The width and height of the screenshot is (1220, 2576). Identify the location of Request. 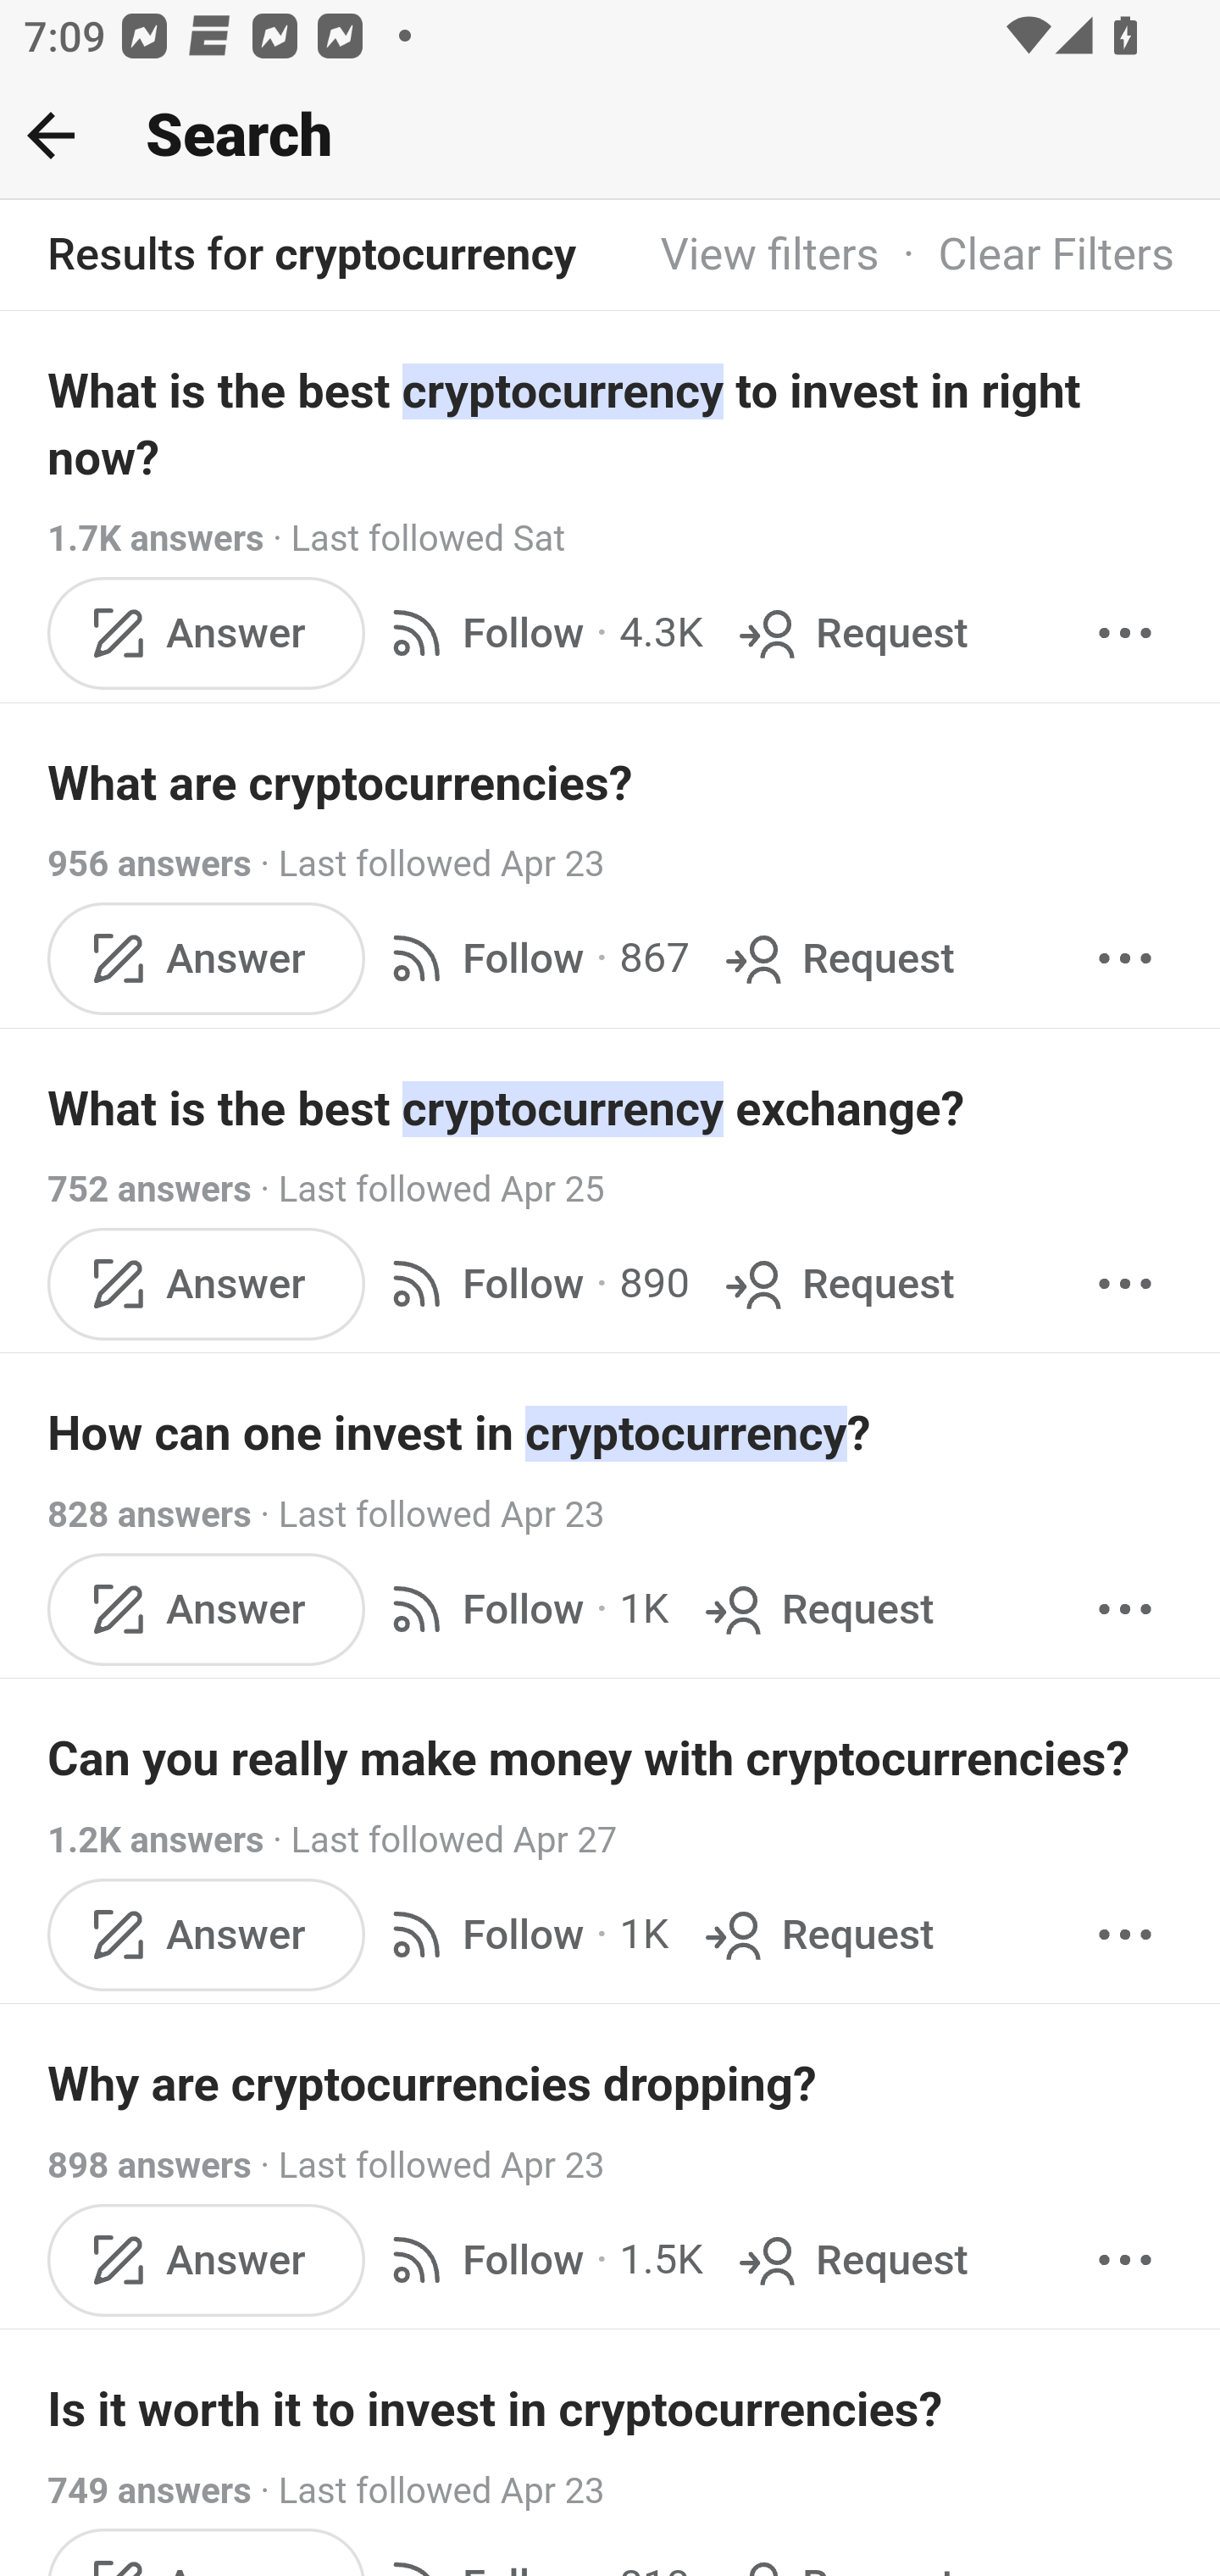
(815, 1610).